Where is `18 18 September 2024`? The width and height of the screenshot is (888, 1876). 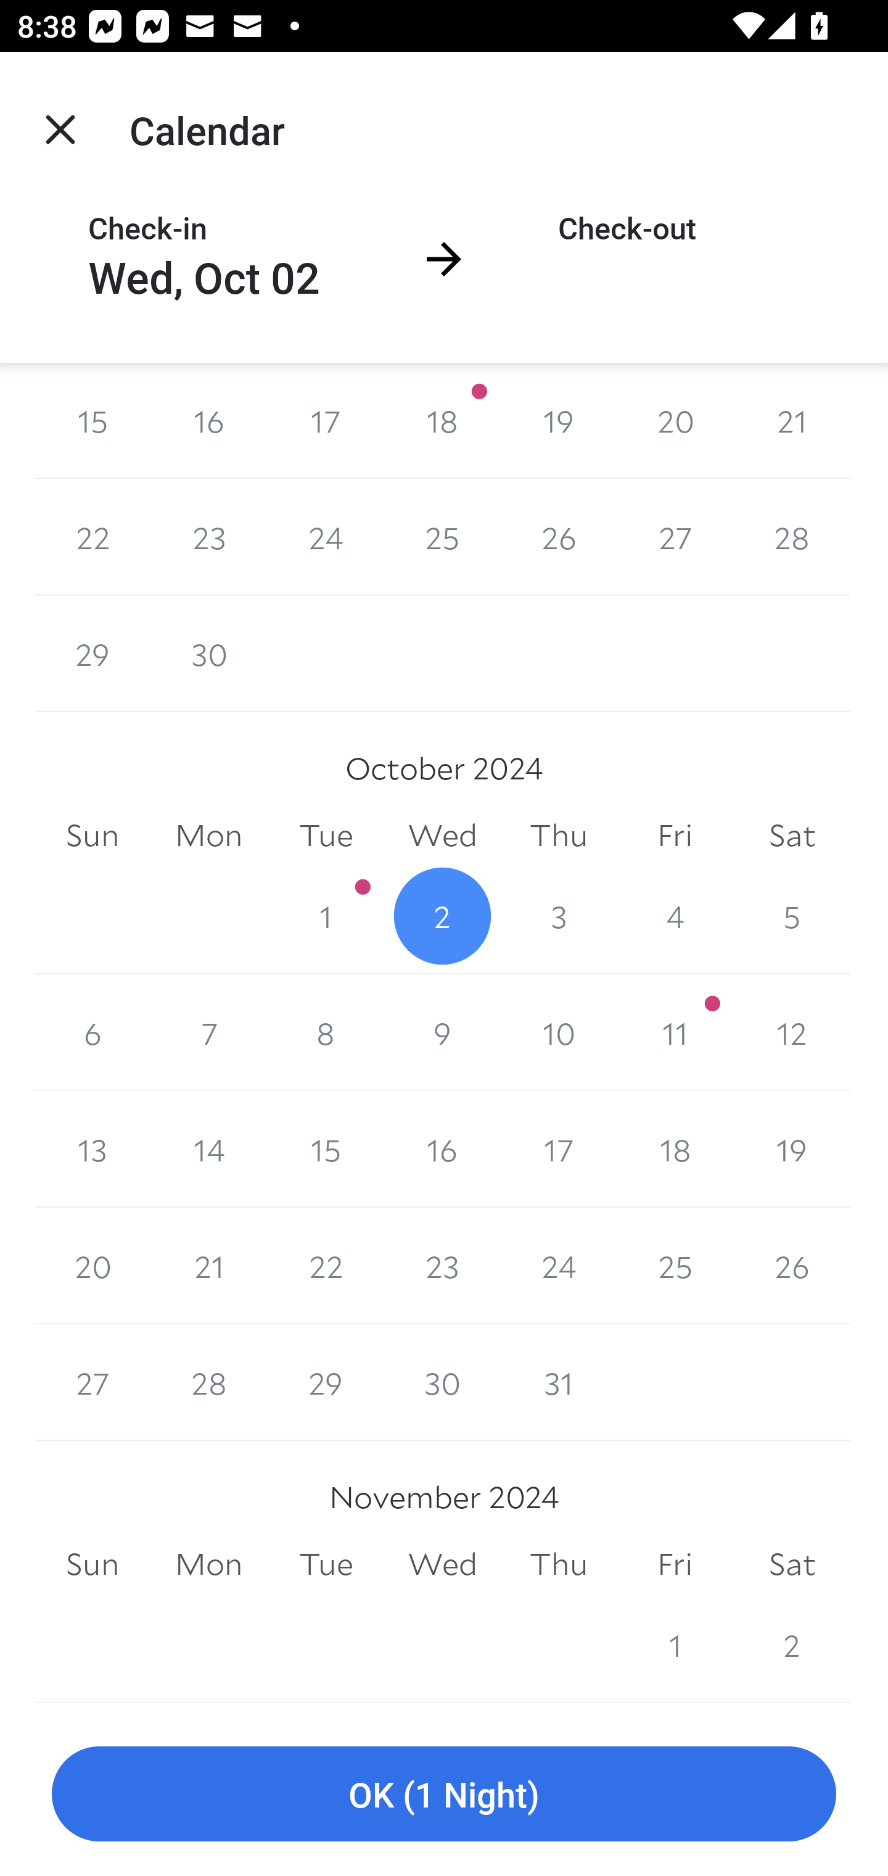 18 18 September 2024 is located at coordinates (443, 420).